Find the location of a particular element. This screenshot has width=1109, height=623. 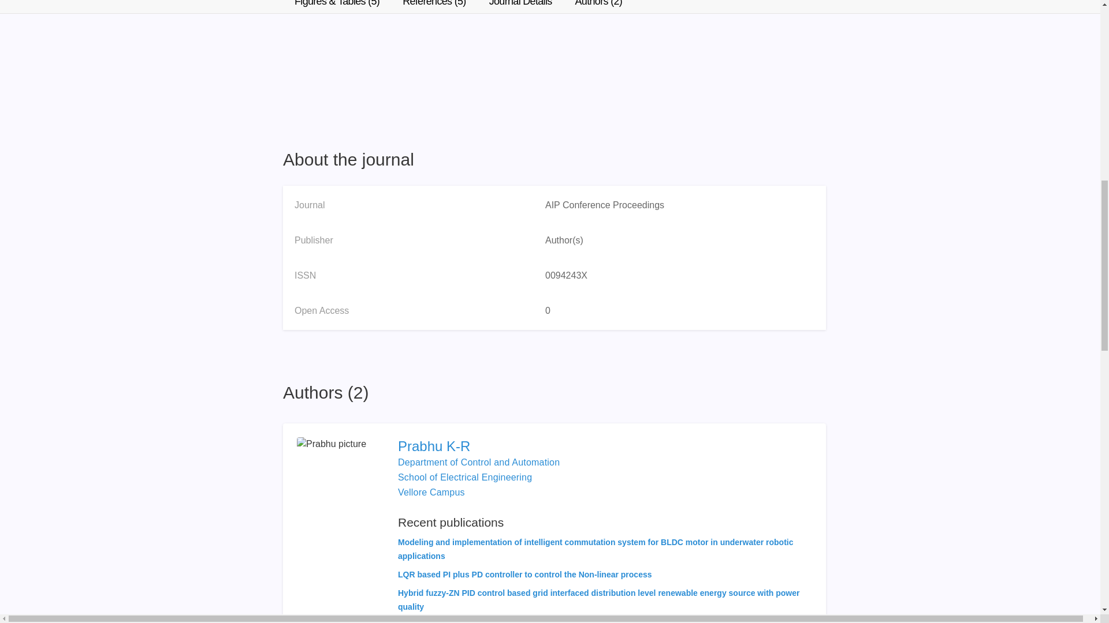

Journal Details is located at coordinates (520, 6).